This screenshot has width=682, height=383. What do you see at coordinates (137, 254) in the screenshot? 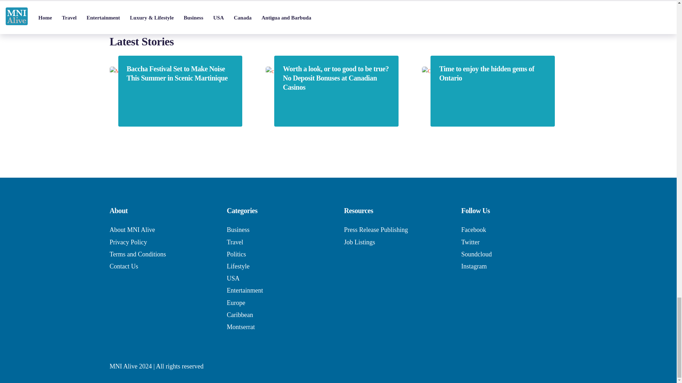
I see `Terms and Conditions` at bounding box center [137, 254].